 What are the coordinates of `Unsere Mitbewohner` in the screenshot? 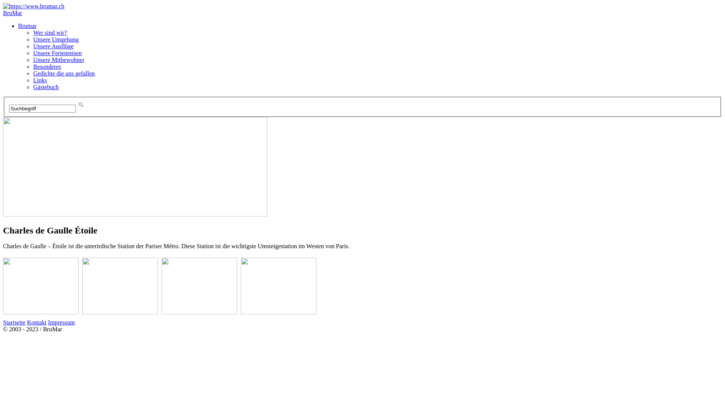 It's located at (59, 60).